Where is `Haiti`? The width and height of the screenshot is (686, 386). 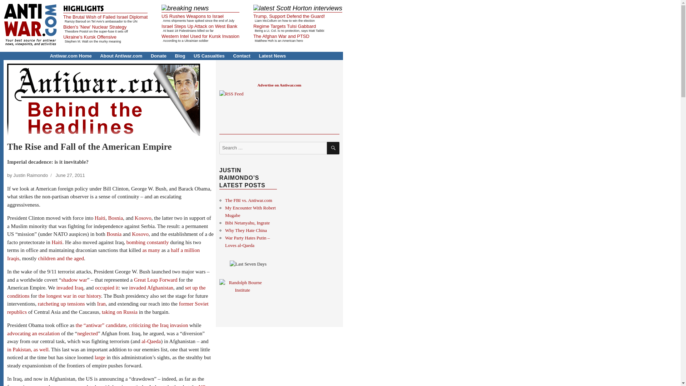 Haiti is located at coordinates (100, 218).